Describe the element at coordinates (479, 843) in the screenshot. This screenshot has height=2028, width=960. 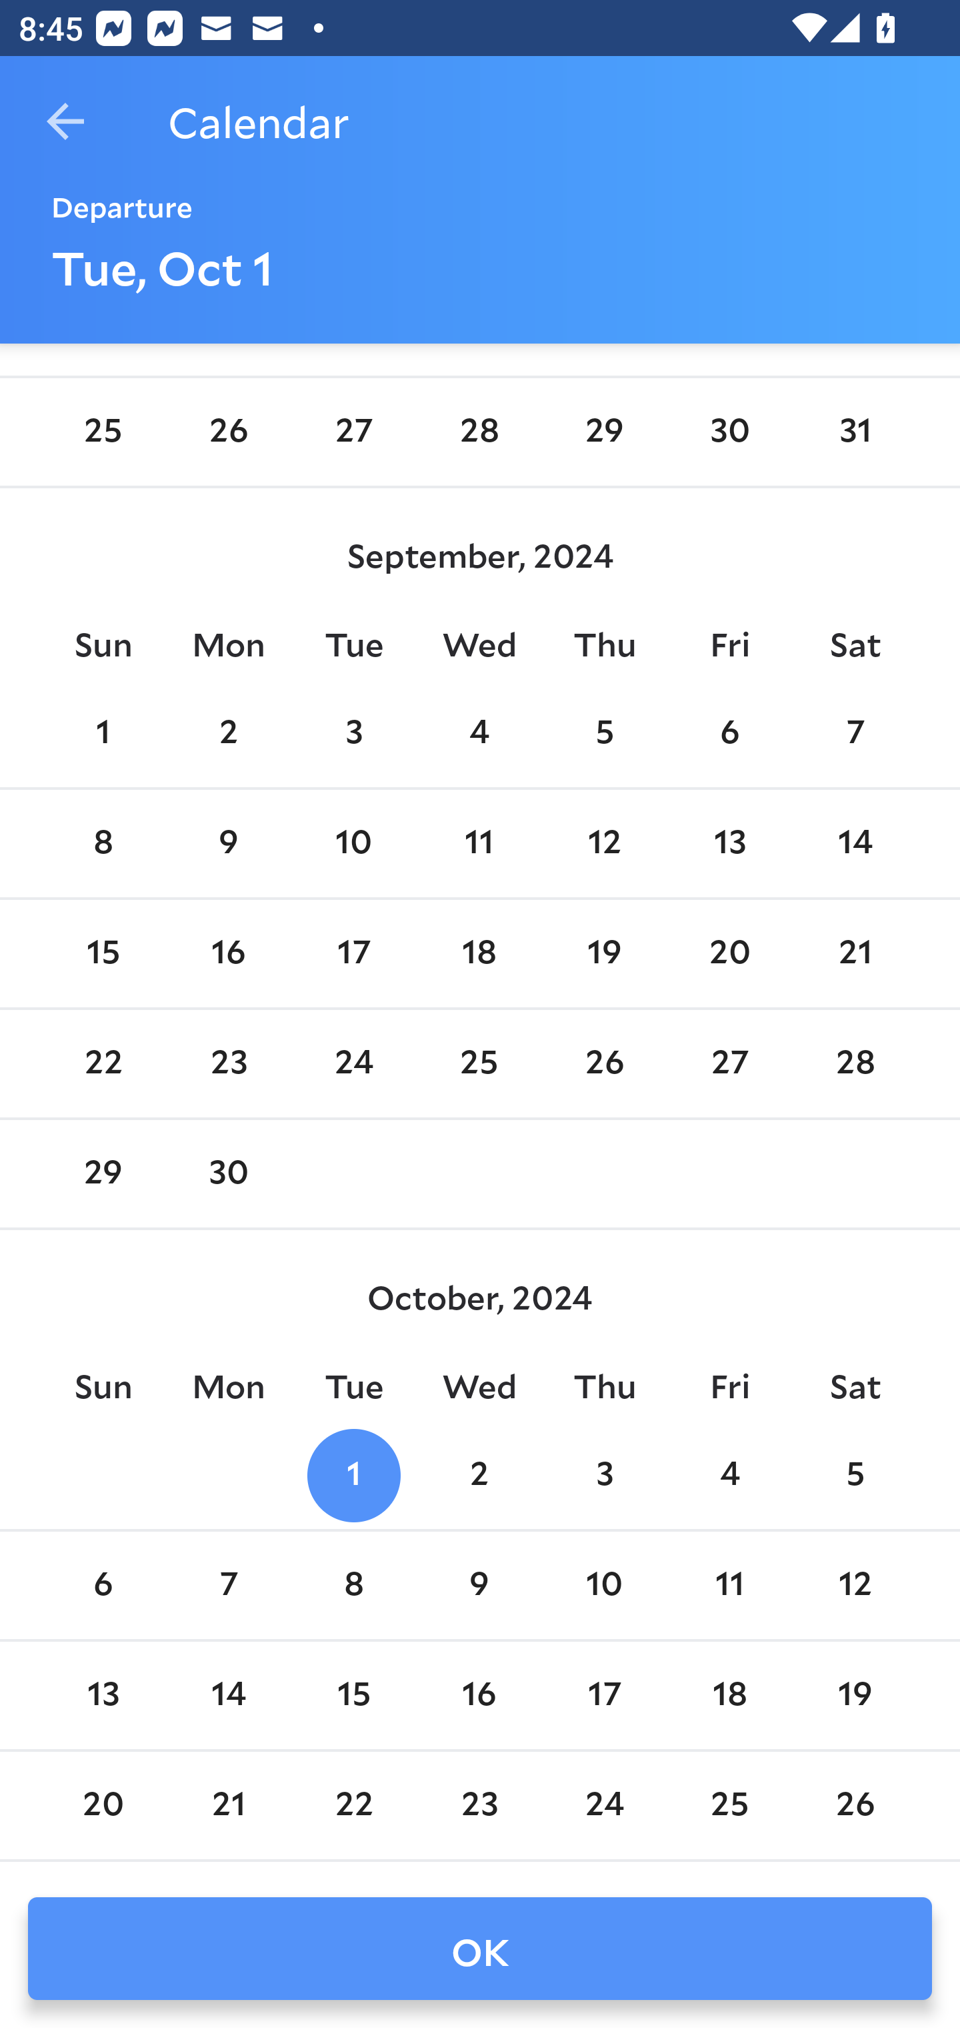
I see `11` at that location.